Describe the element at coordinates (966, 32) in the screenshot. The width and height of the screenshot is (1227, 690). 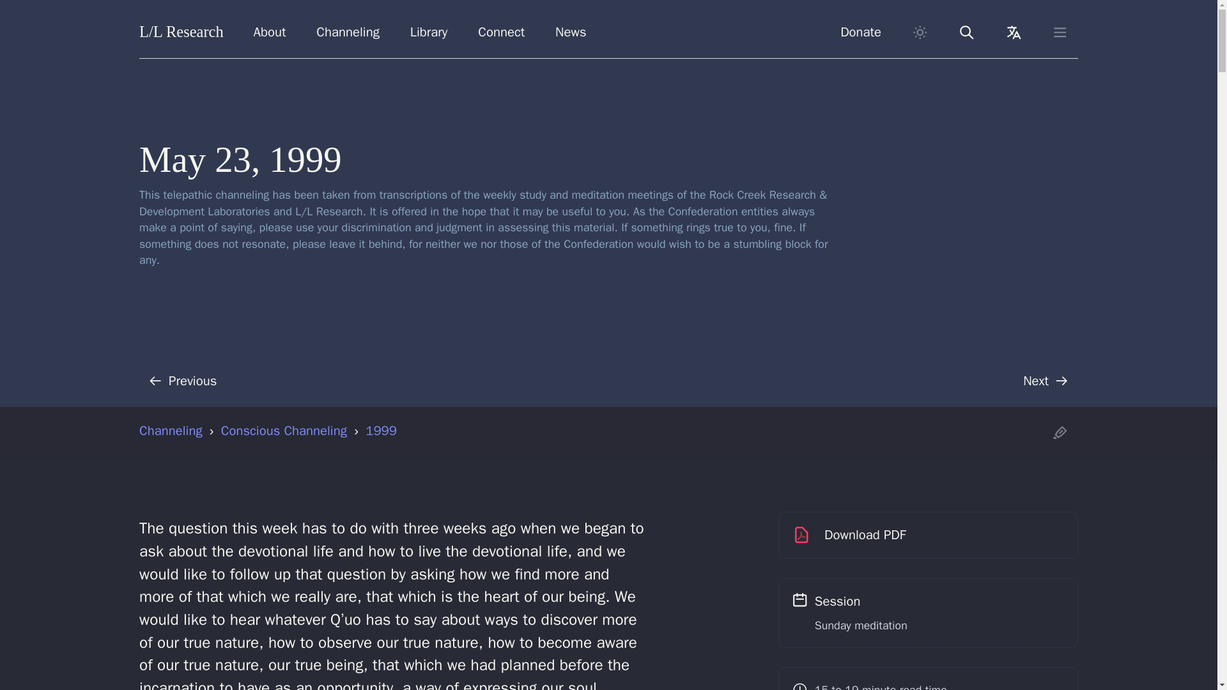
I see `Search` at that location.